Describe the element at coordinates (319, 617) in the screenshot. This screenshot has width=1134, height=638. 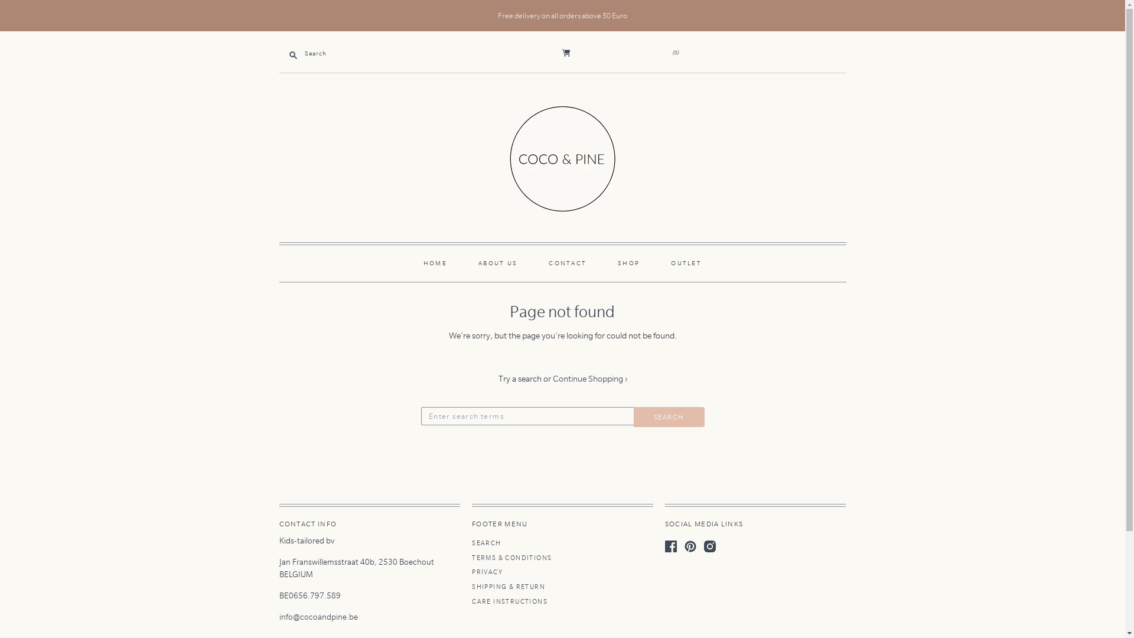
I see `info@cocoandpine.be` at that location.